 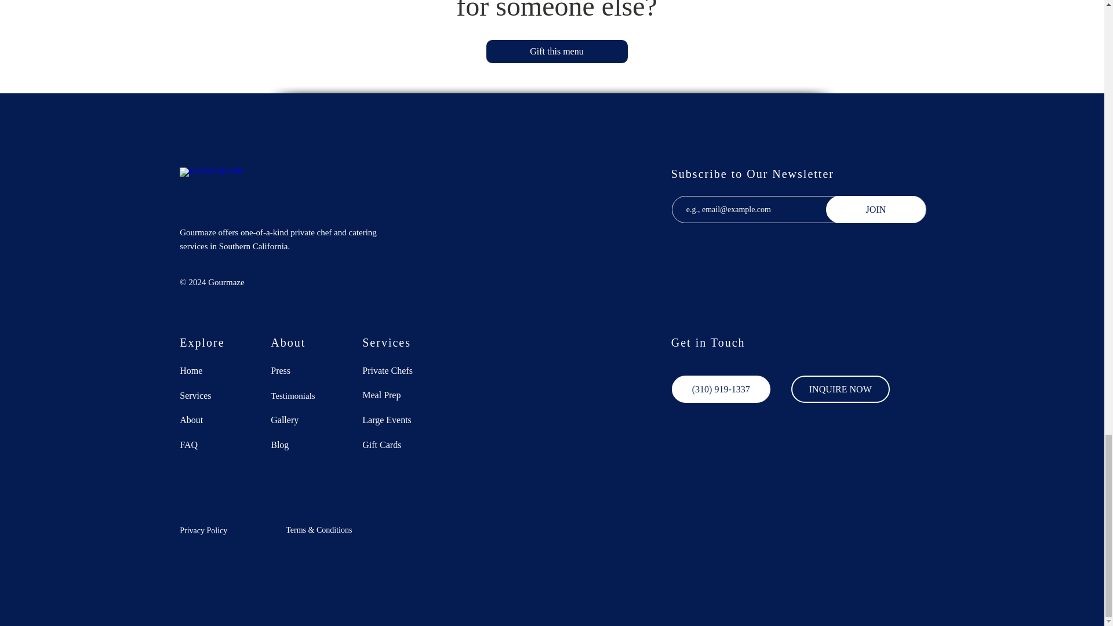 I want to click on Press, so click(x=304, y=371).